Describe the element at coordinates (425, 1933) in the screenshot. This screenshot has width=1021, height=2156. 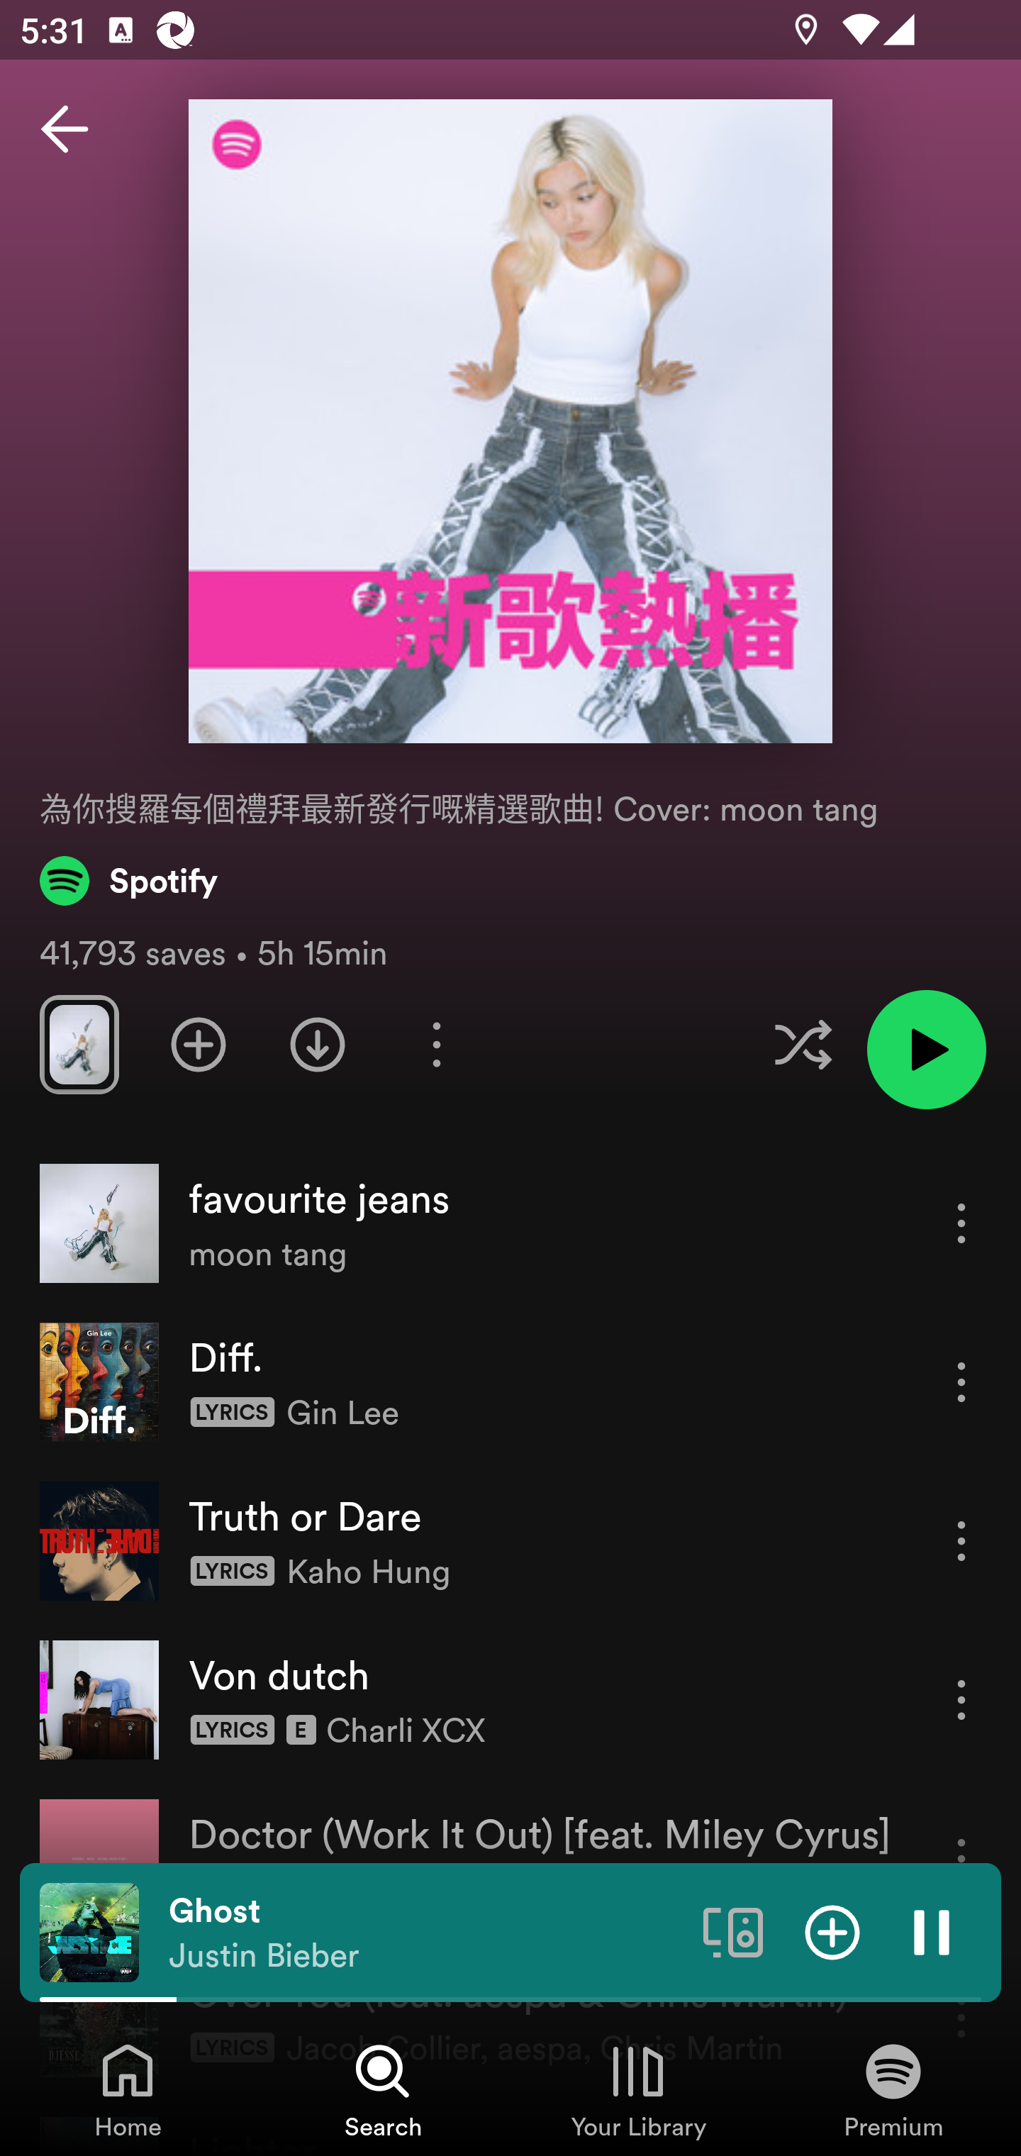
I see `Ghost Justin Bieber` at that location.